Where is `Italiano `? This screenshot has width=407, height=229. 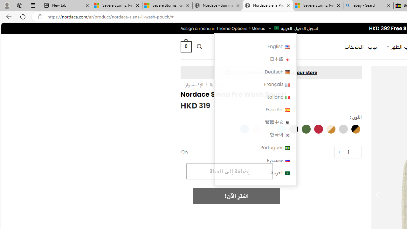 Italiano  is located at coordinates (255, 97).